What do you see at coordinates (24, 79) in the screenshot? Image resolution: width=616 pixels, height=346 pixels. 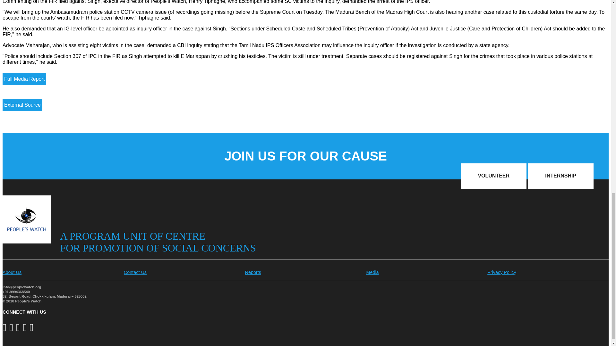 I see `Full Media Report` at bounding box center [24, 79].